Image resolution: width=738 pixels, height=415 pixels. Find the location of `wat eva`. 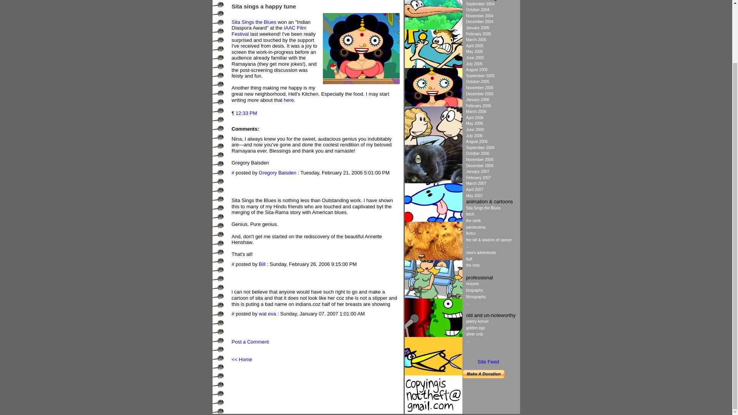

wat eva is located at coordinates (268, 314).